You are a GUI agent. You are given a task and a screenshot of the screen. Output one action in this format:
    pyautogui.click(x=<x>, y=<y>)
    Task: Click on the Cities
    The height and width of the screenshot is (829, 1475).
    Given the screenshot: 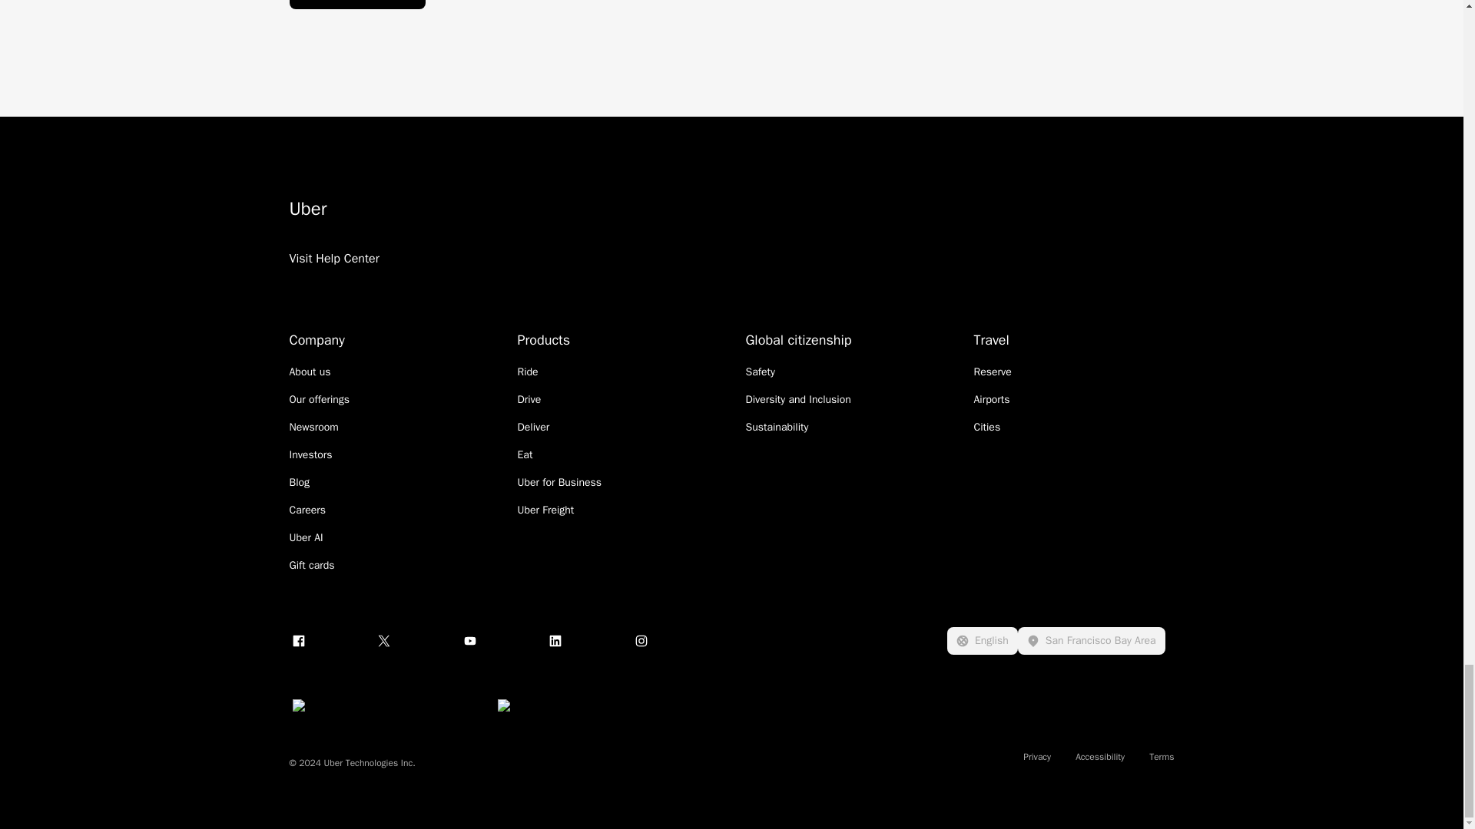 What is the action you would take?
    pyautogui.click(x=987, y=427)
    